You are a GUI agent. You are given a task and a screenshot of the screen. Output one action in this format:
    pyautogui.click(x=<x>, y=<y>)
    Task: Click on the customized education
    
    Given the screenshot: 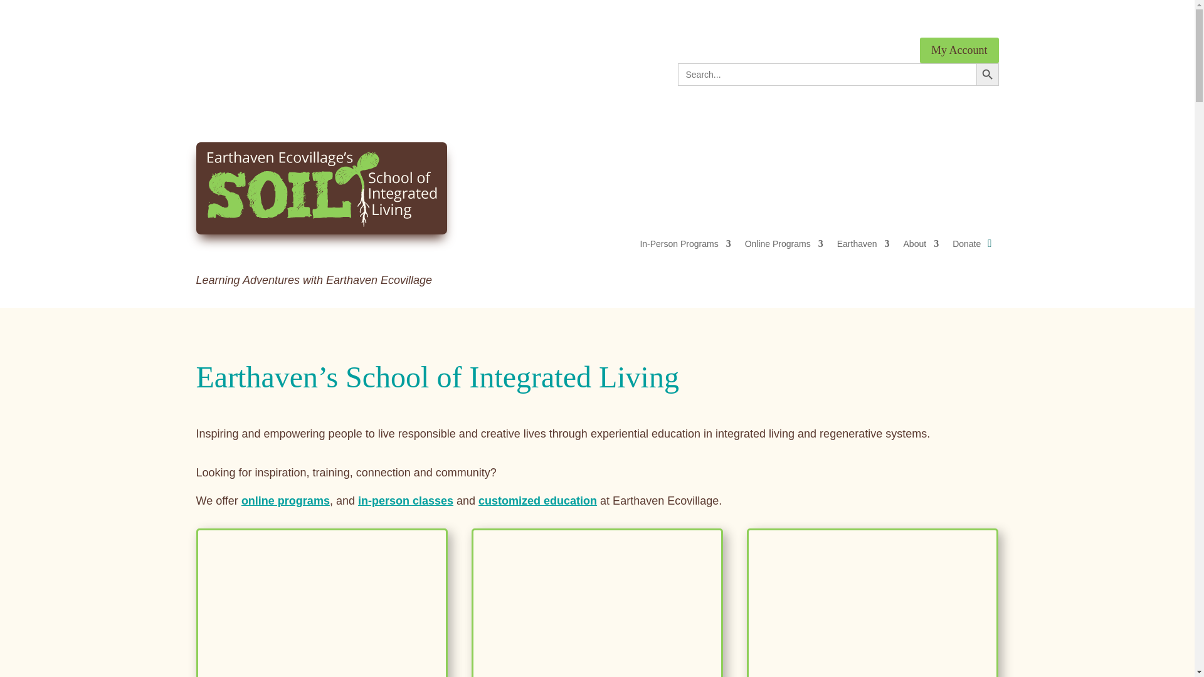 What is the action you would take?
    pyautogui.click(x=537, y=500)
    